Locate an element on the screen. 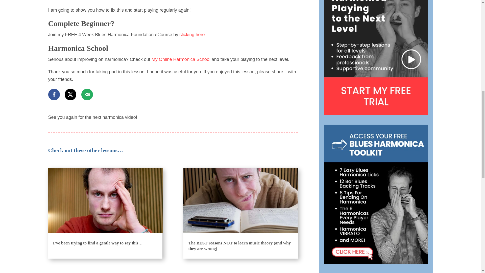 This screenshot has height=273, width=485. harmonica school free trial is located at coordinates (376, 57).